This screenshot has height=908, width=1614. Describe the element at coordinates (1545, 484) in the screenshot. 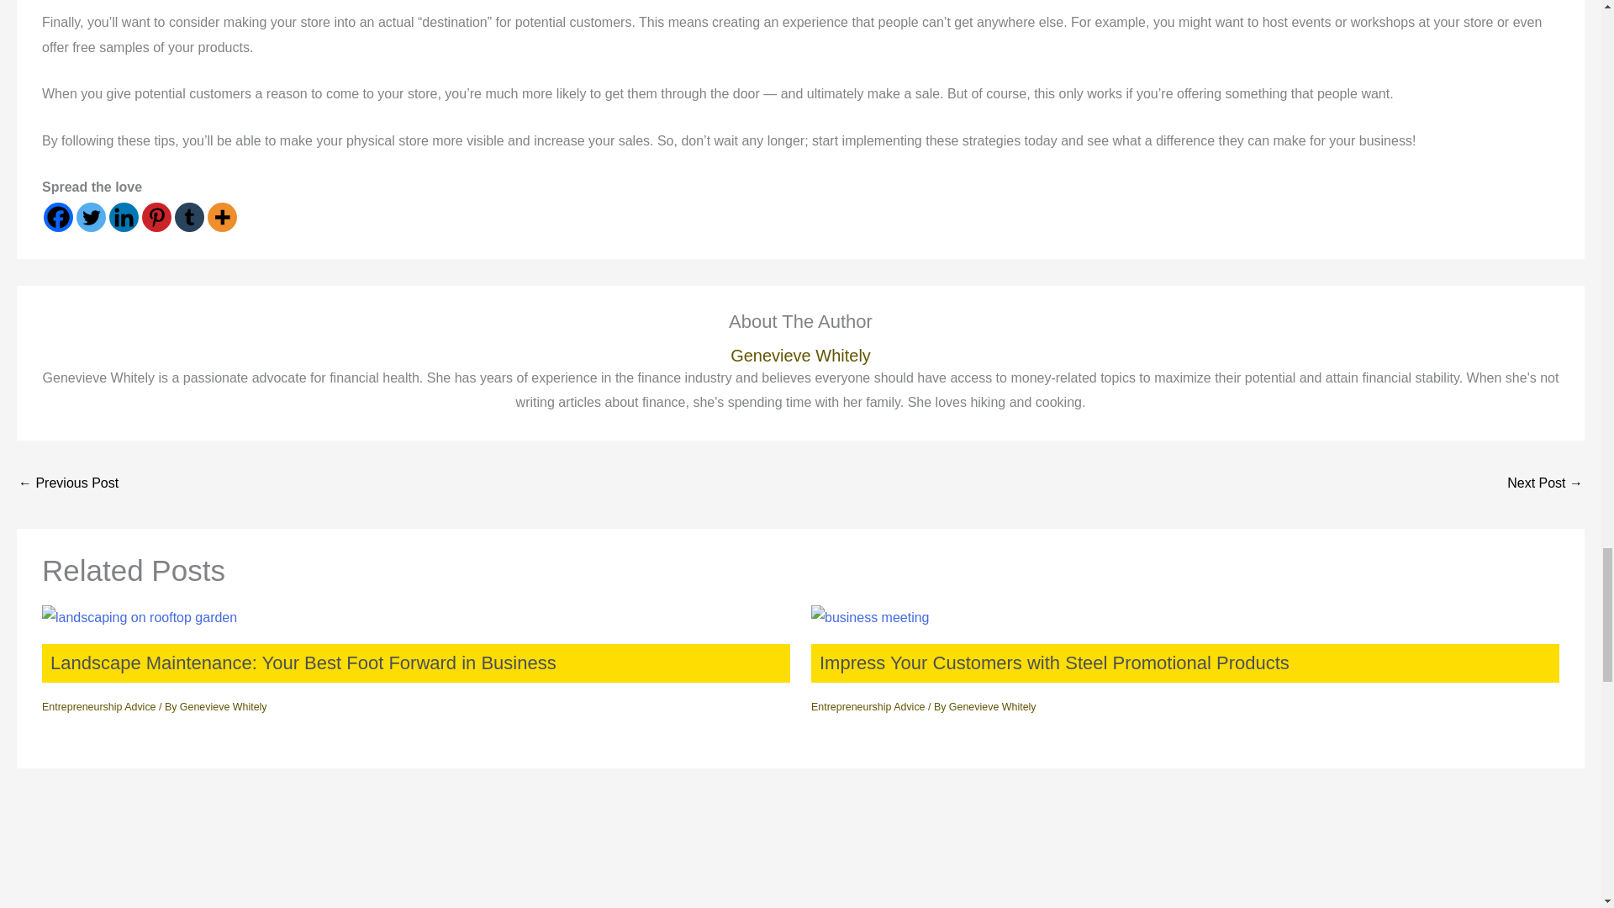

I see `How Businesses Can Reduce Costs and Increase Income` at that location.